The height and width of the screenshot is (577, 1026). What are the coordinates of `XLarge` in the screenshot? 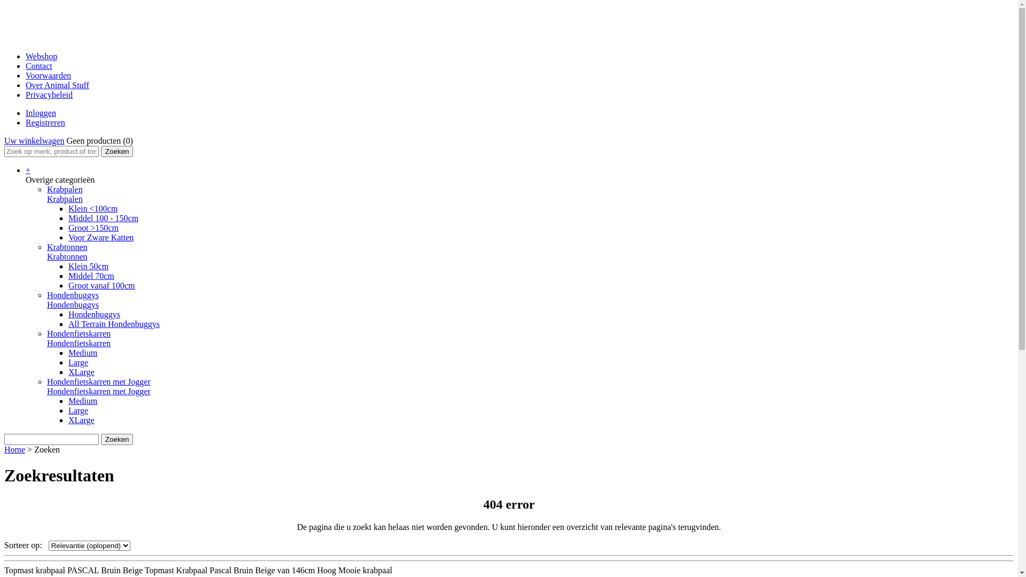 It's located at (81, 420).